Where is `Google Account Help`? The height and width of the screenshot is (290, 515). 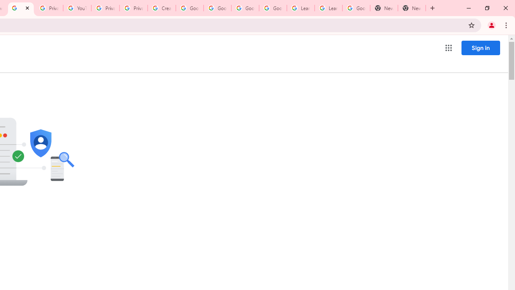 Google Account Help is located at coordinates (189, 8).